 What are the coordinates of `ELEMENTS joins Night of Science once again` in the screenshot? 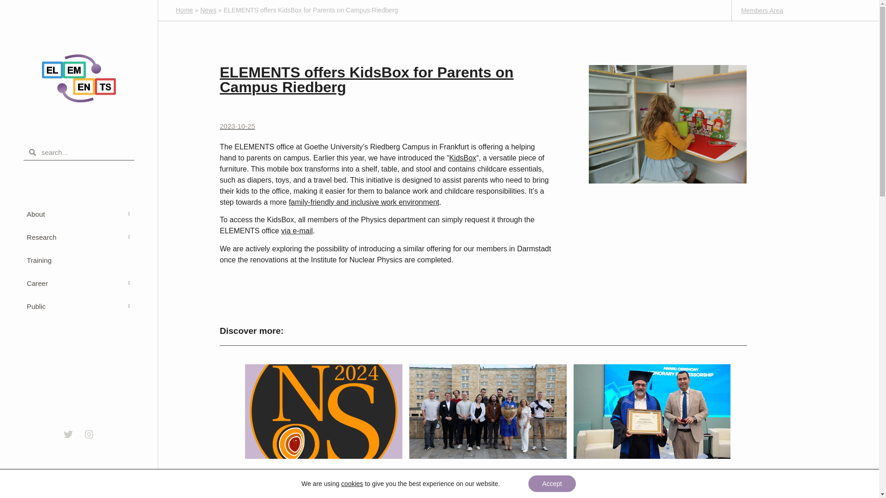 It's located at (323, 478).